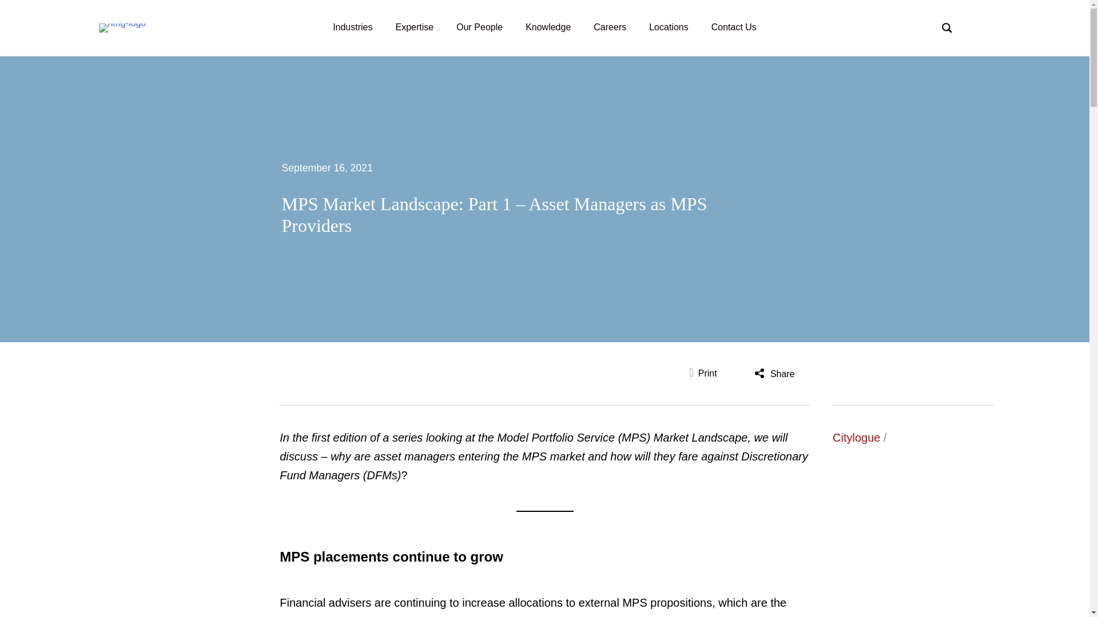 The height and width of the screenshot is (617, 1098). Describe the element at coordinates (352, 28) in the screenshot. I see `Industries` at that location.